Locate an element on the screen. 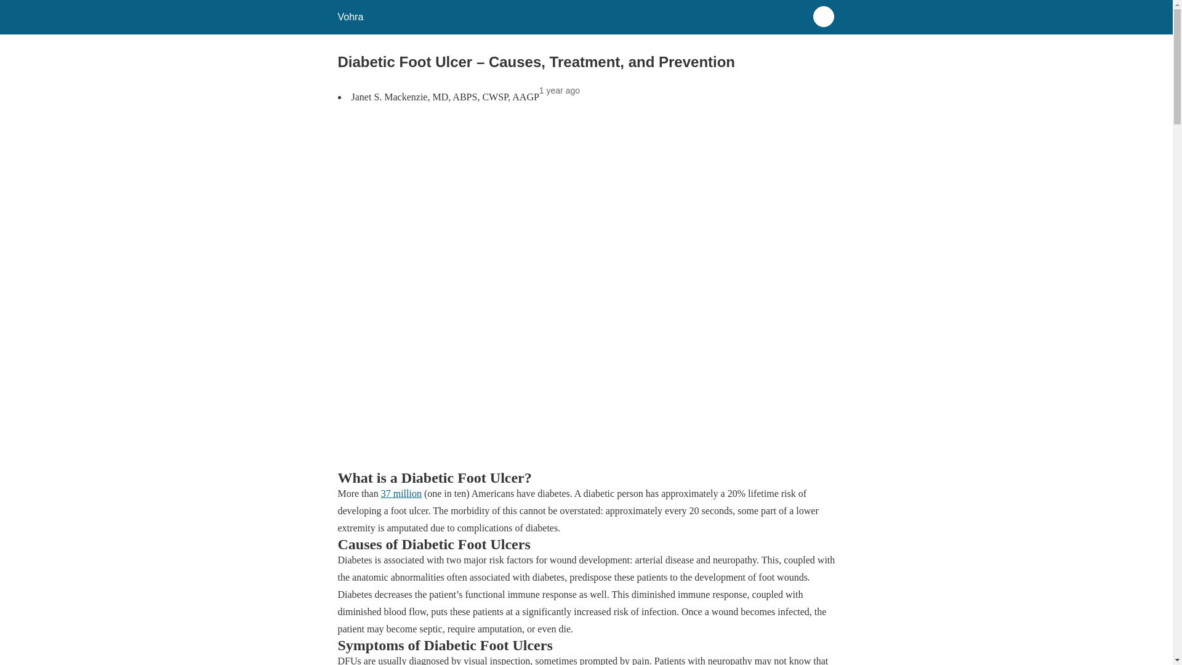 Image resolution: width=1182 pixels, height=665 pixels. 37 million is located at coordinates (401, 493).